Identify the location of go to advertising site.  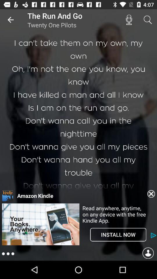
(41, 245).